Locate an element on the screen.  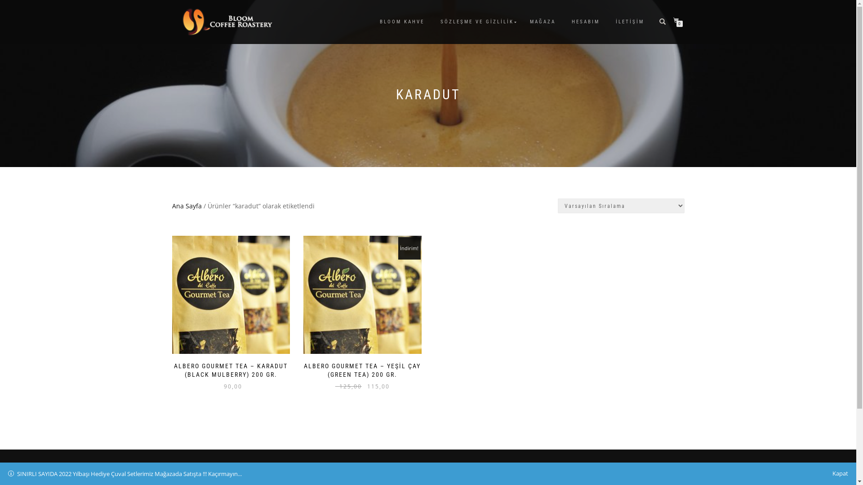
Kapat is located at coordinates (841, 473).